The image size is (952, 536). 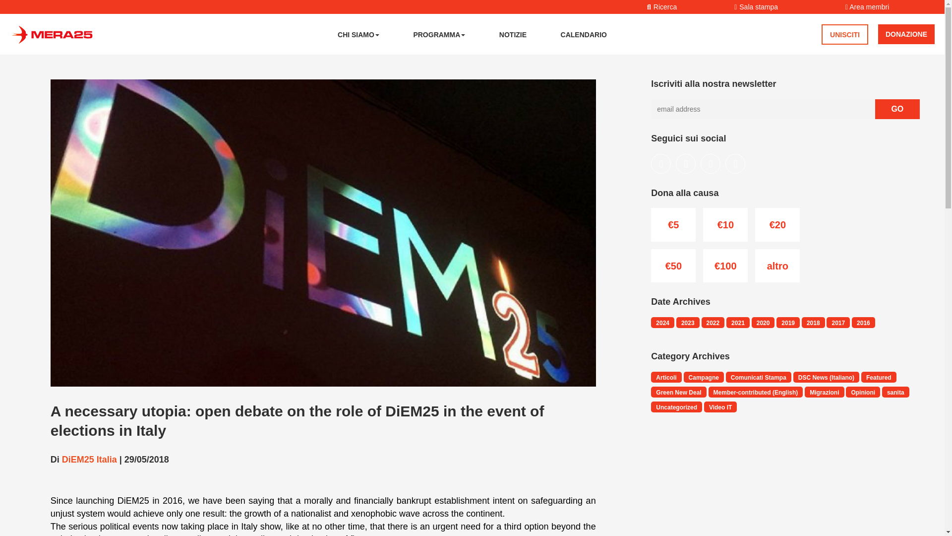 I want to click on DiEM25 Italia, so click(x=89, y=460).